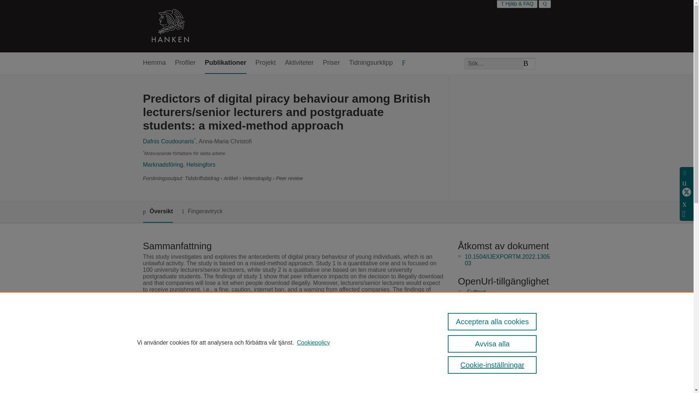 This screenshot has height=393, width=699. Describe the element at coordinates (170, 26) in the screenshot. I see `Haris - Hankens forskningsportal Hemma` at that location.